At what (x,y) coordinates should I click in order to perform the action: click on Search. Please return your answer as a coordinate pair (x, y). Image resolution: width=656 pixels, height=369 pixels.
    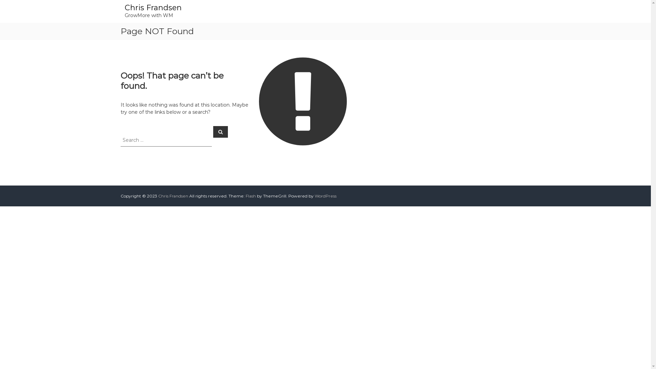
    Looking at the image, I should click on (221, 132).